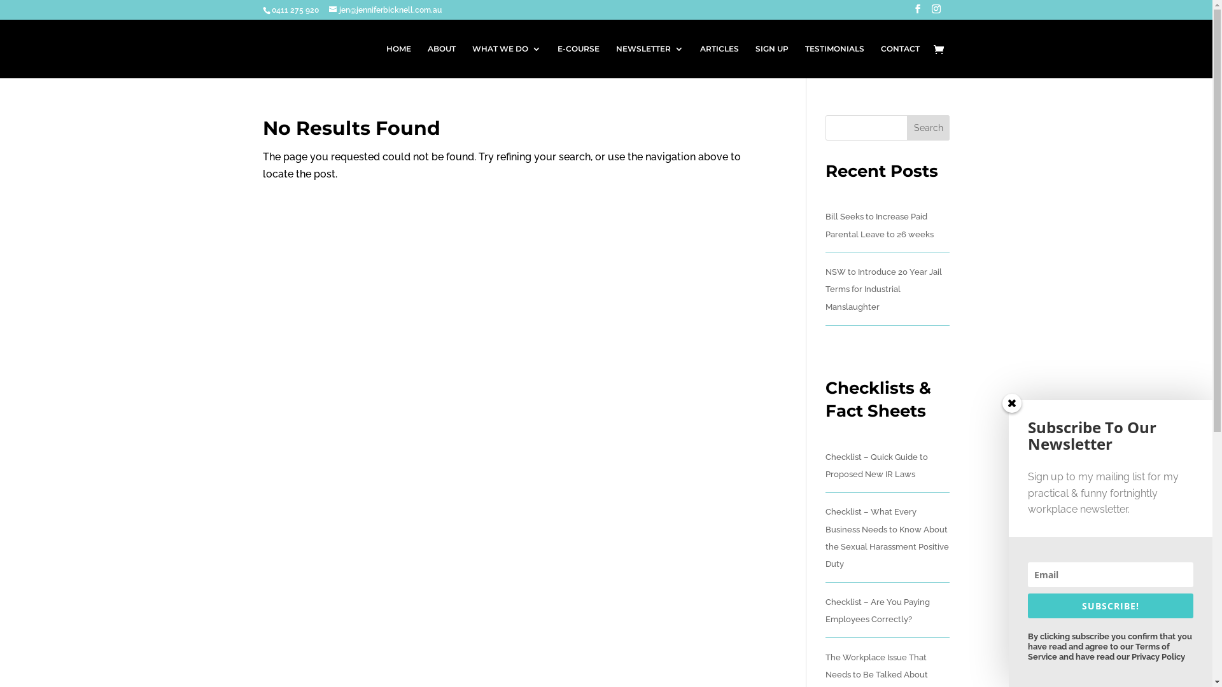  What do you see at coordinates (771, 61) in the screenshot?
I see `SIGN UP` at bounding box center [771, 61].